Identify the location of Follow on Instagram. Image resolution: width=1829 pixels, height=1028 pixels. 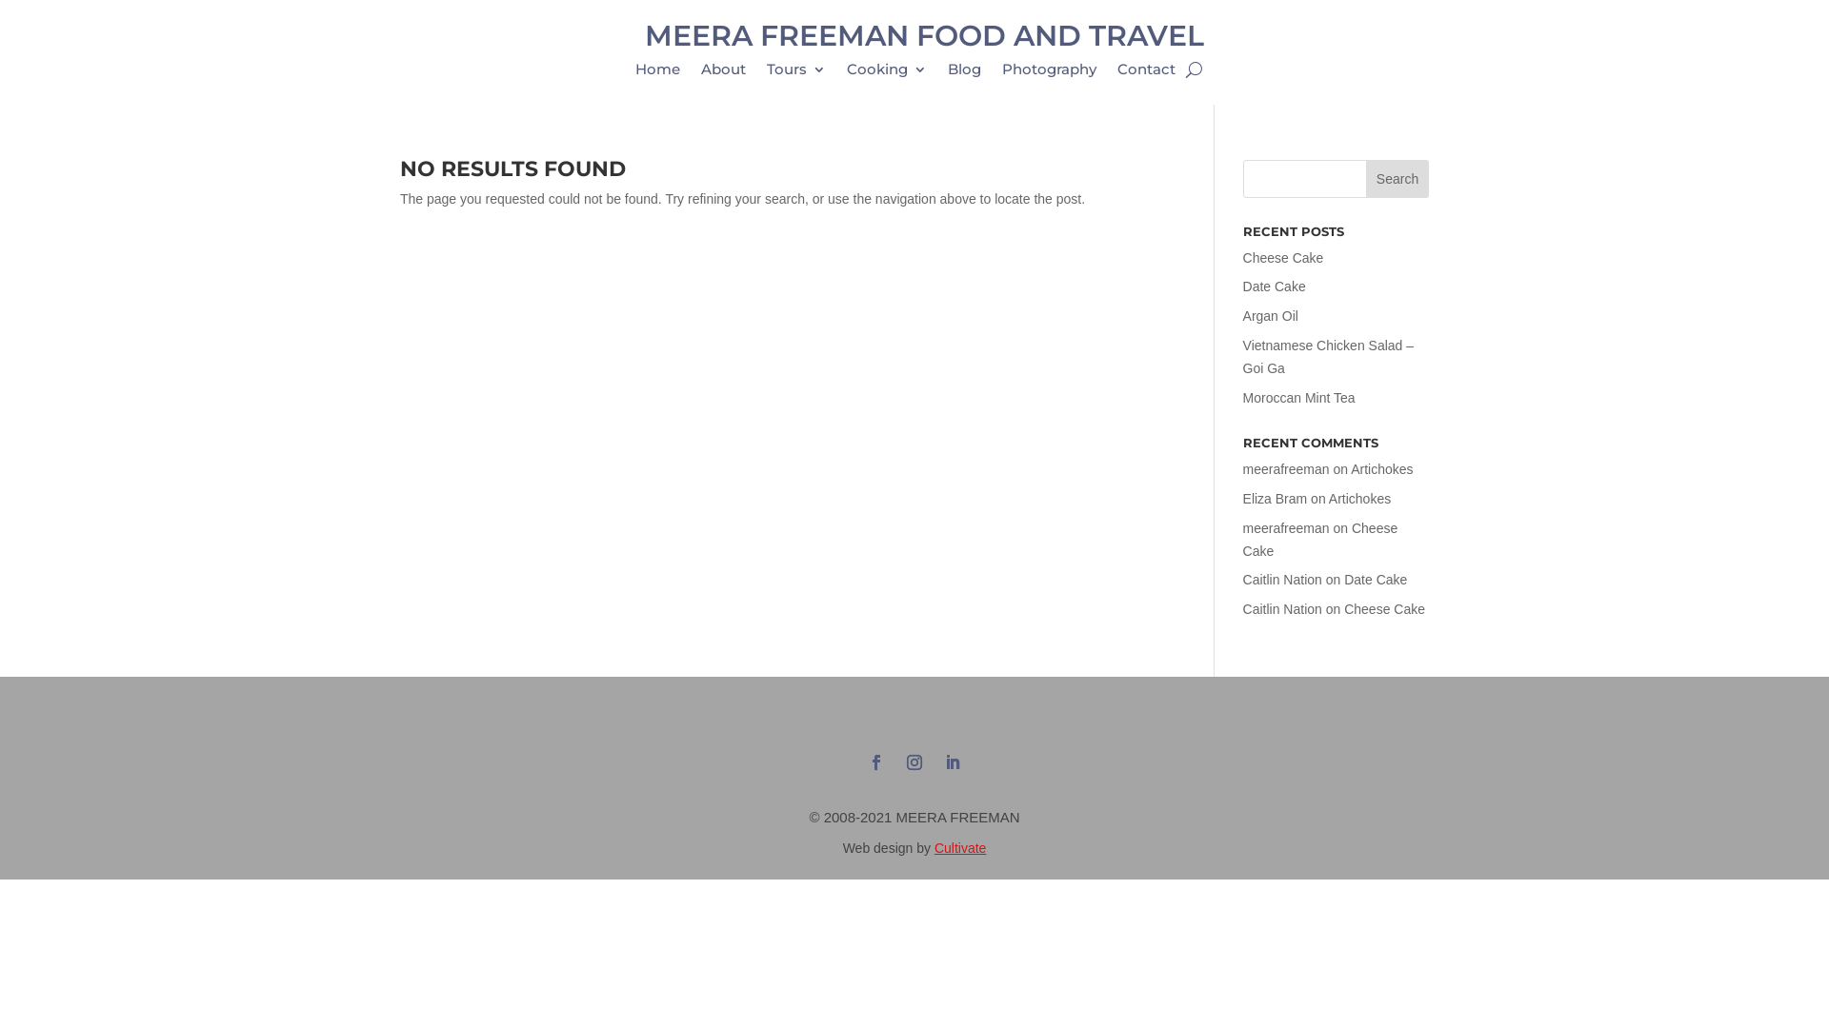
(914, 762).